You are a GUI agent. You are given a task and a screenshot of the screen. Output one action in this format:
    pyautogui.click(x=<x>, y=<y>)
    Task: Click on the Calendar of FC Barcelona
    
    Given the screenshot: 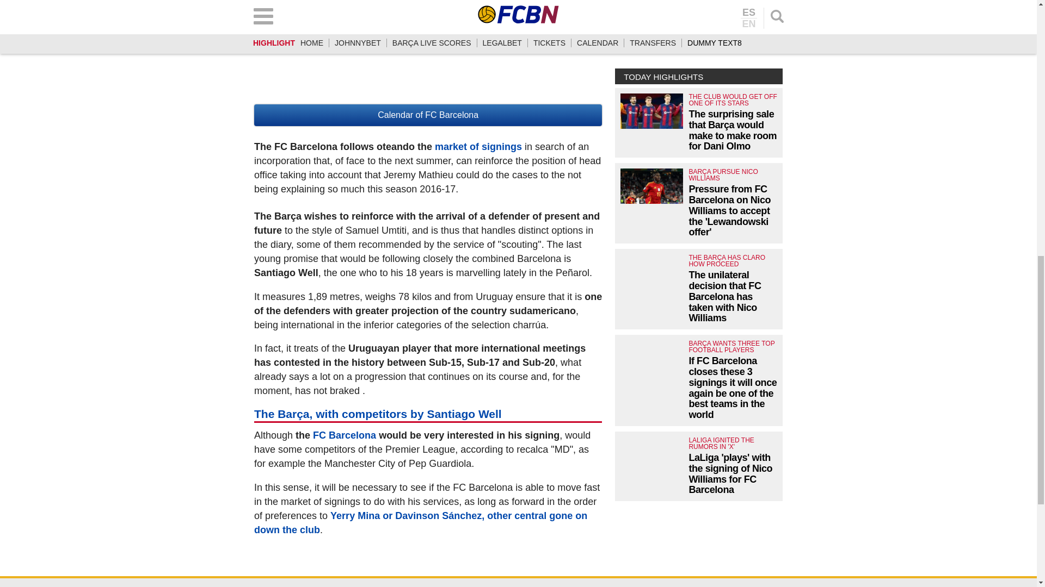 What is the action you would take?
    pyautogui.click(x=428, y=115)
    